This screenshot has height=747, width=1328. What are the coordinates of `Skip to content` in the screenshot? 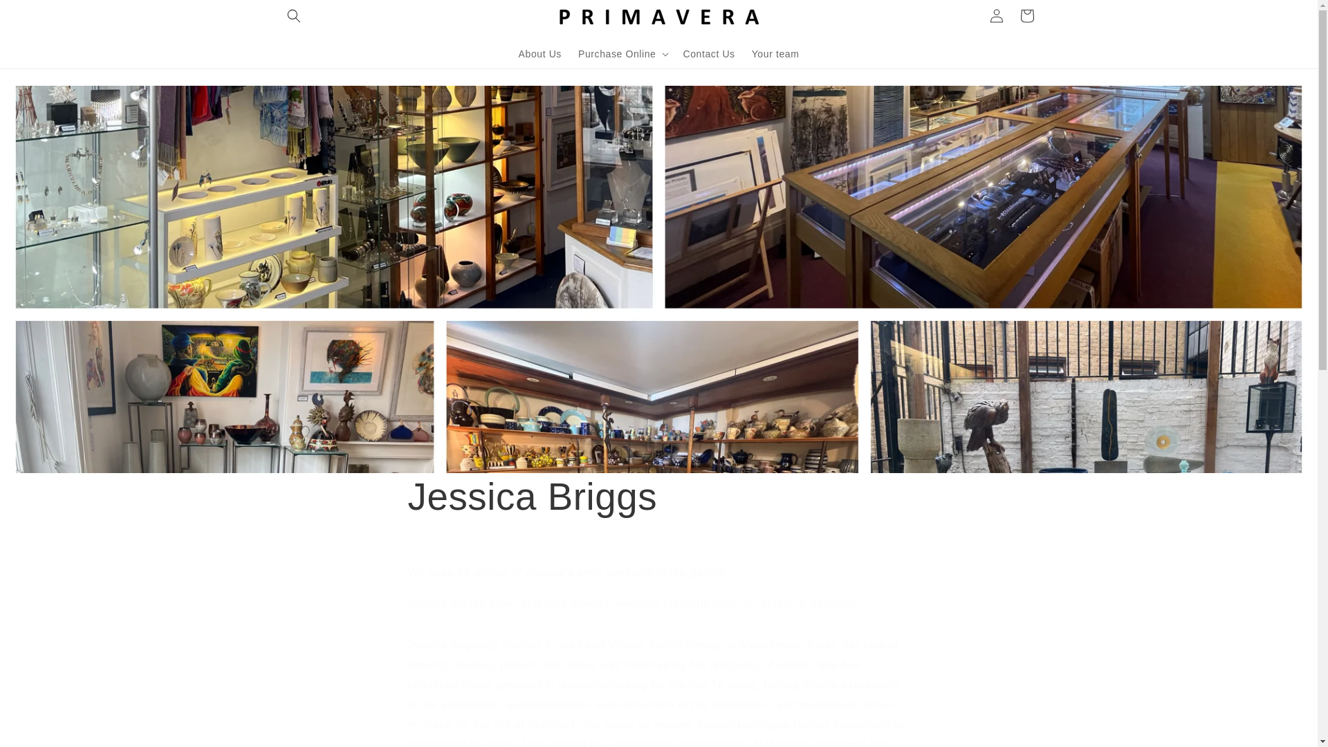 It's located at (41, 16).